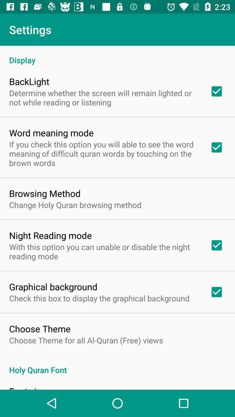  I want to click on turn on the icon above browsing method, so click(104, 153).